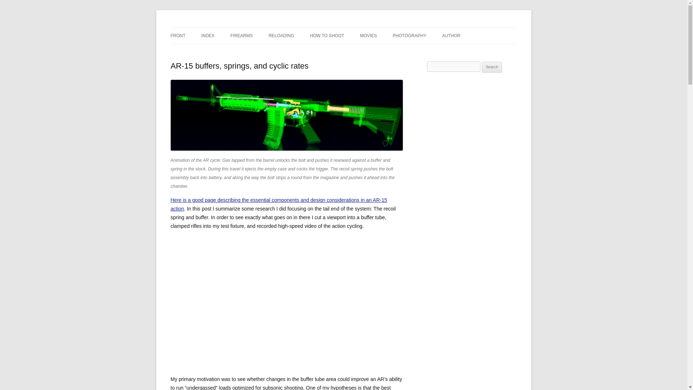  I want to click on FRONT, so click(178, 35).